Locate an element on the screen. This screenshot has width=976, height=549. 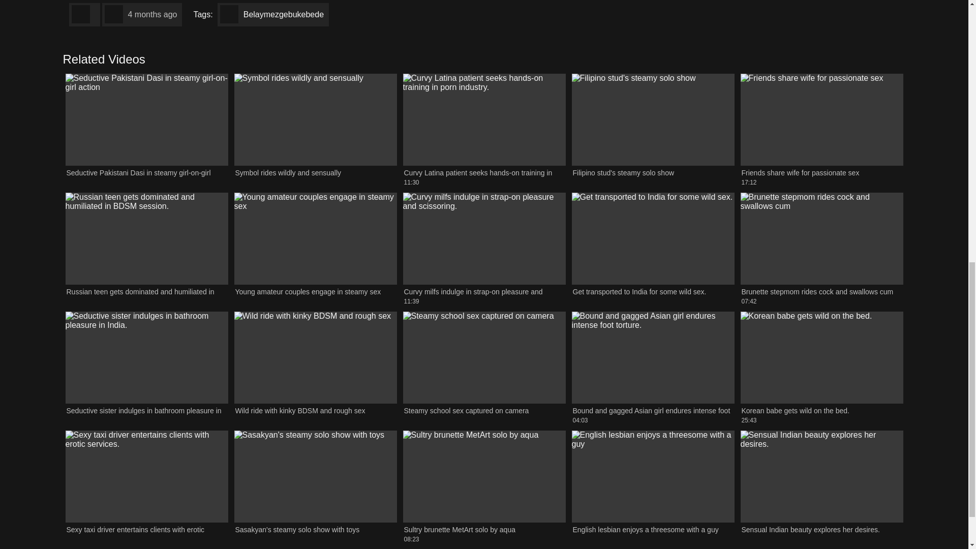
Get transported to India for some wild sex. is located at coordinates (821, 129).